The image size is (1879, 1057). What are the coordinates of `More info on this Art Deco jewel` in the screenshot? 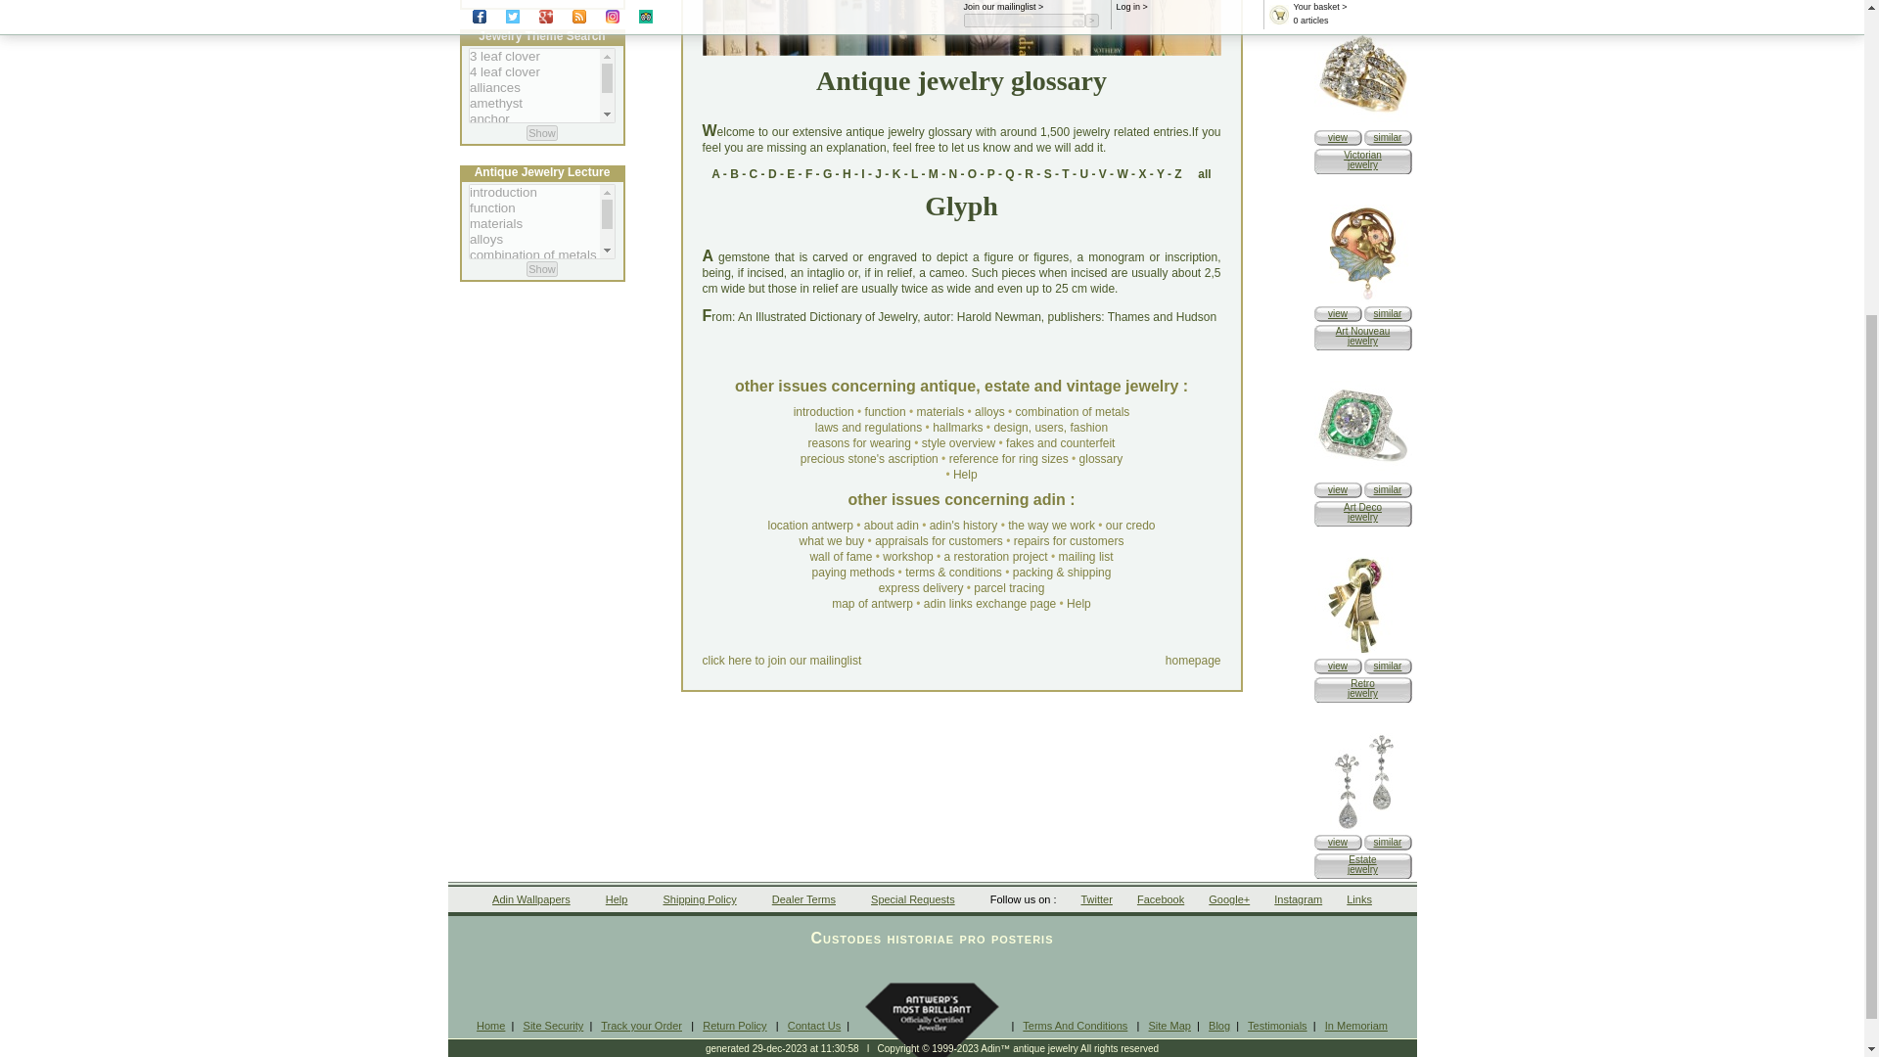 It's located at (1362, 475).